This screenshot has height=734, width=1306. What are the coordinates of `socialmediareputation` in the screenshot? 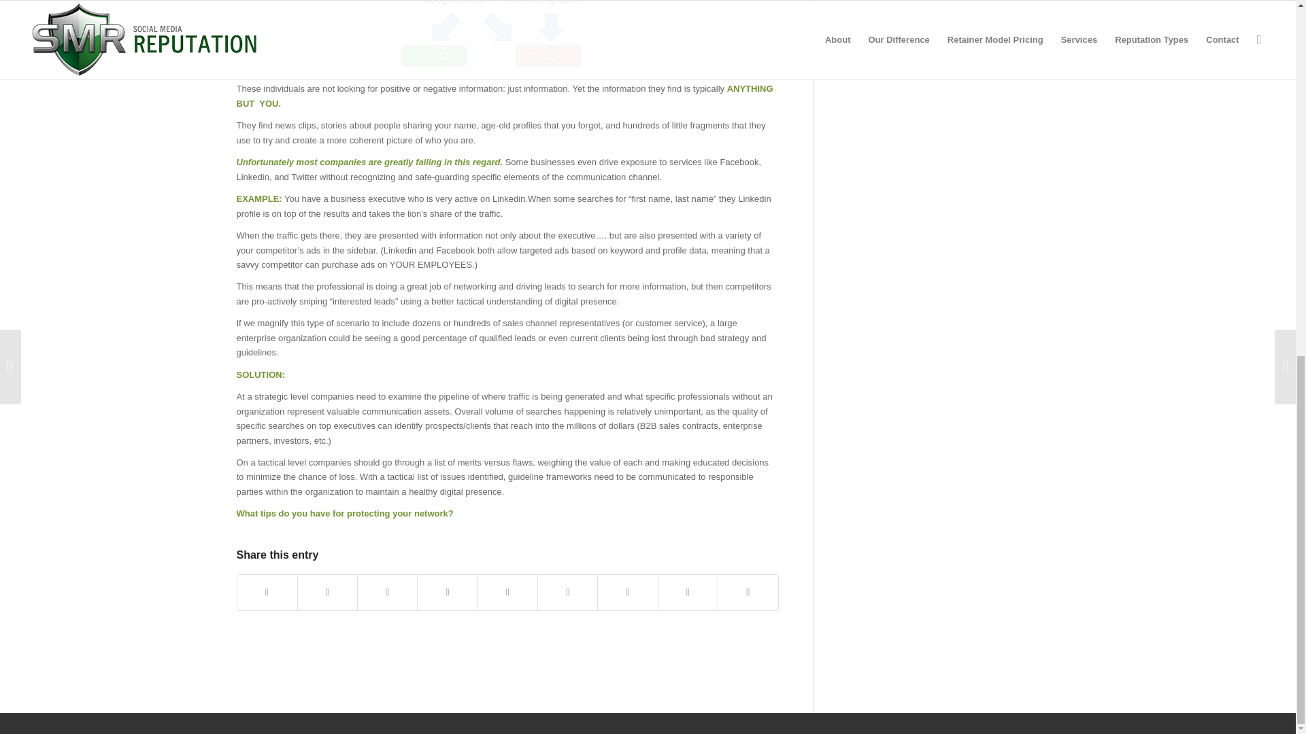 It's located at (507, 37).